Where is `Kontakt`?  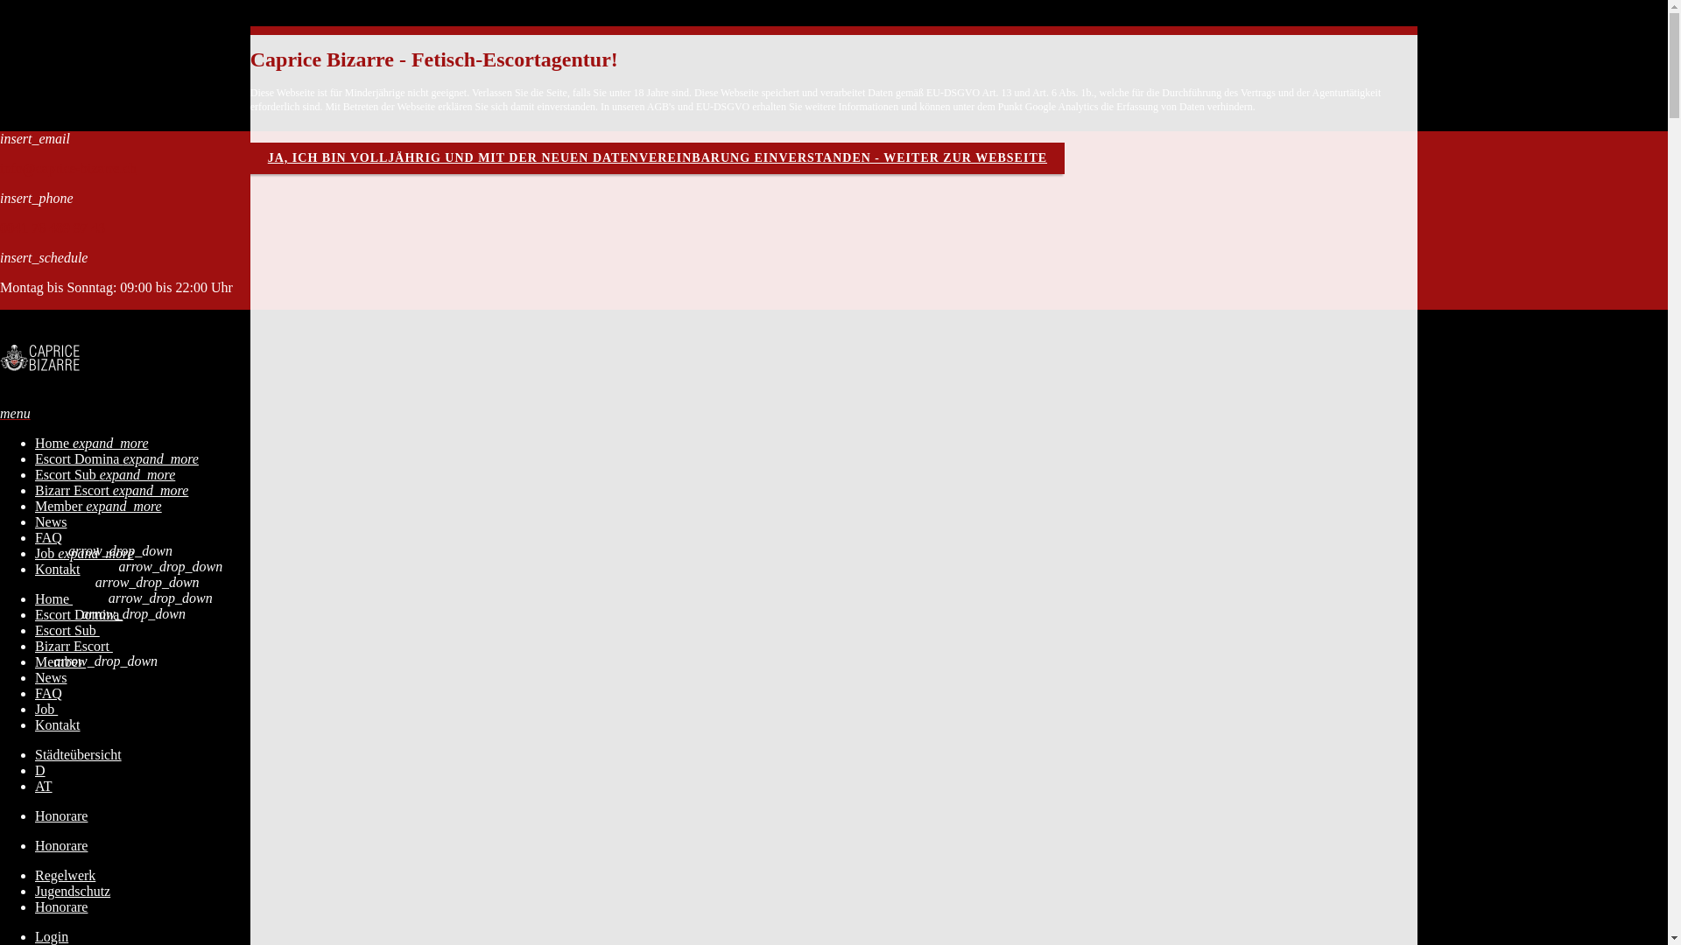 Kontakt is located at coordinates (58, 724).